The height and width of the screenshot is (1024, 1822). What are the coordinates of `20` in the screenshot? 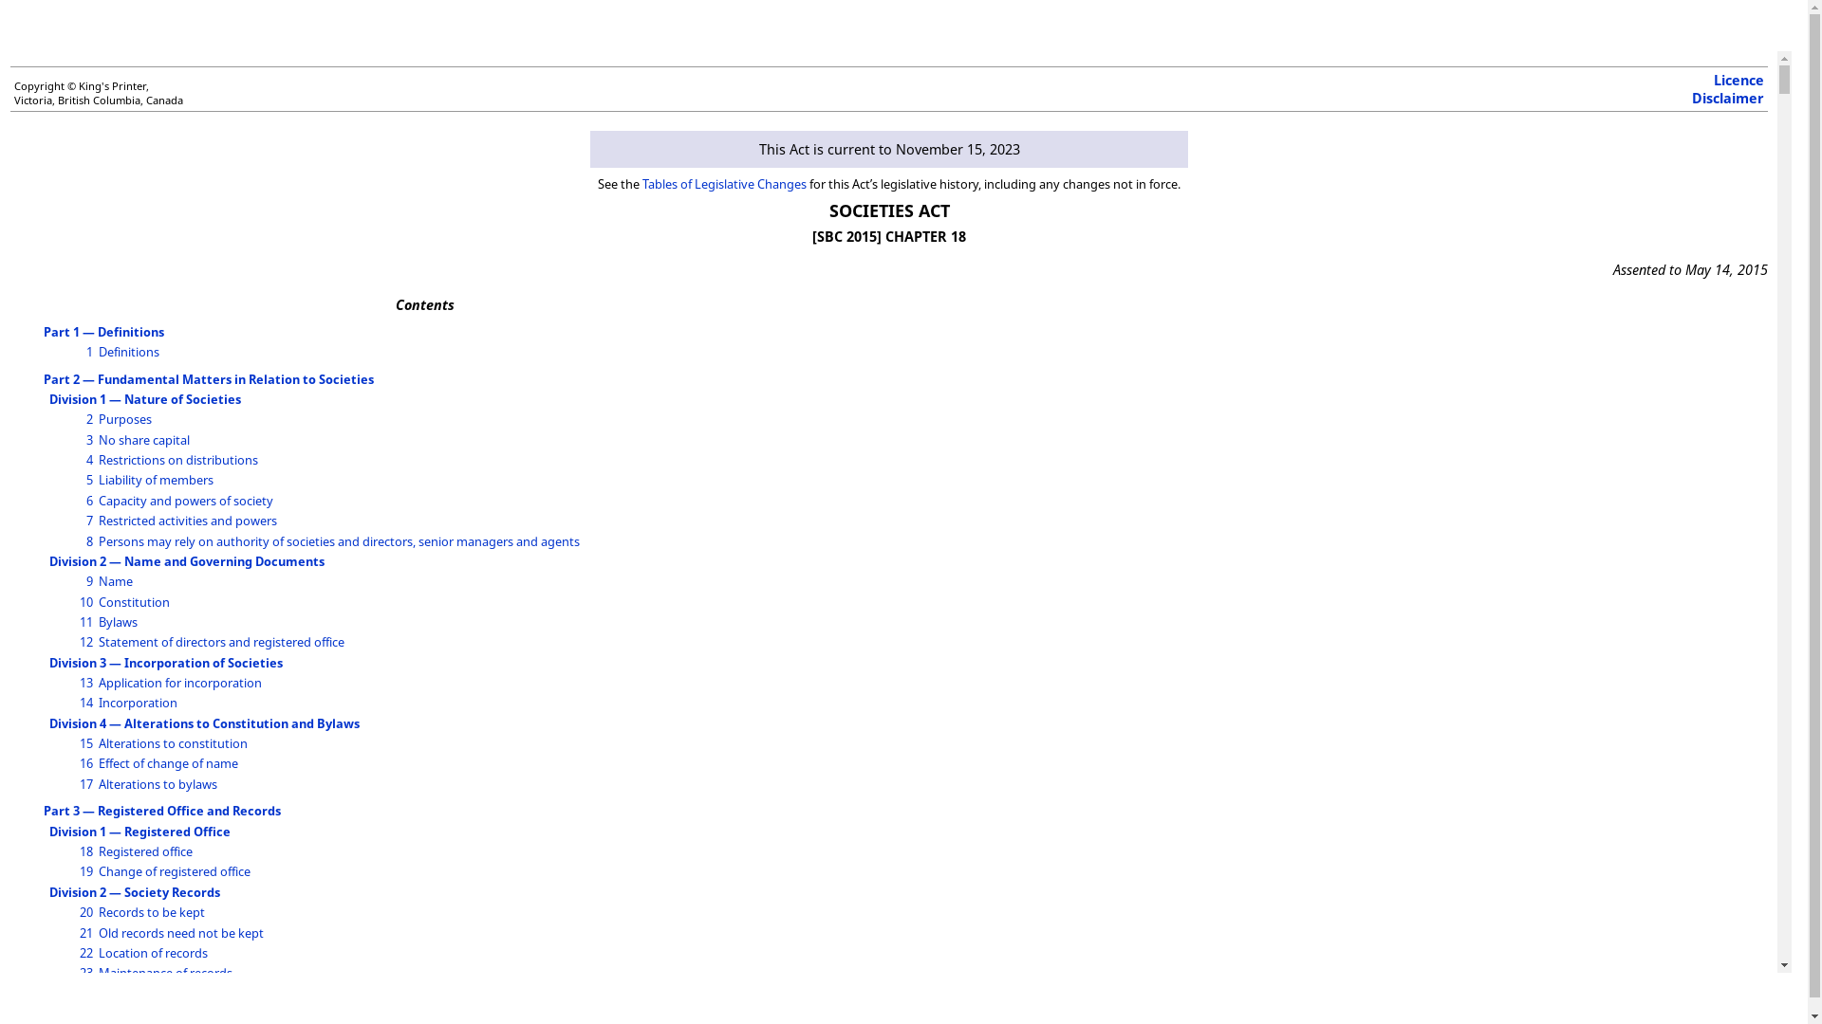 It's located at (86, 912).